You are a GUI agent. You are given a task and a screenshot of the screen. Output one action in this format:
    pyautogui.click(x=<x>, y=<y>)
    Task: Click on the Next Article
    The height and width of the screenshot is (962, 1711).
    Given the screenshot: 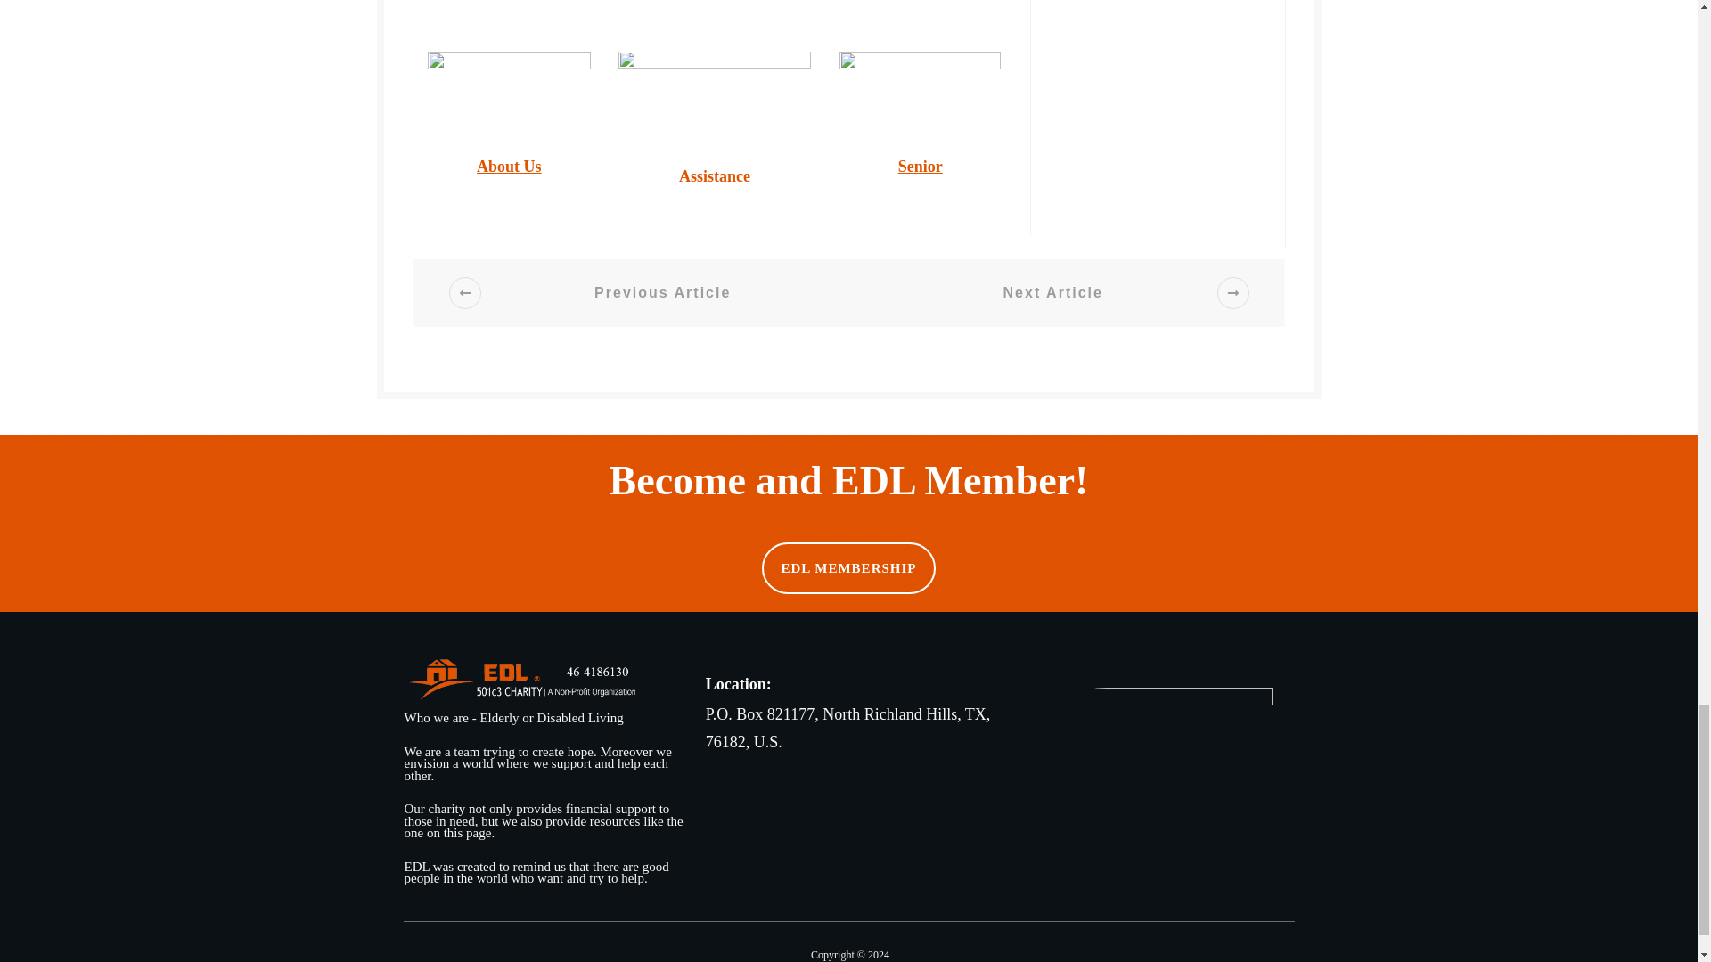 What is the action you would take?
    pyautogui.click(x=1076, y=292)
    